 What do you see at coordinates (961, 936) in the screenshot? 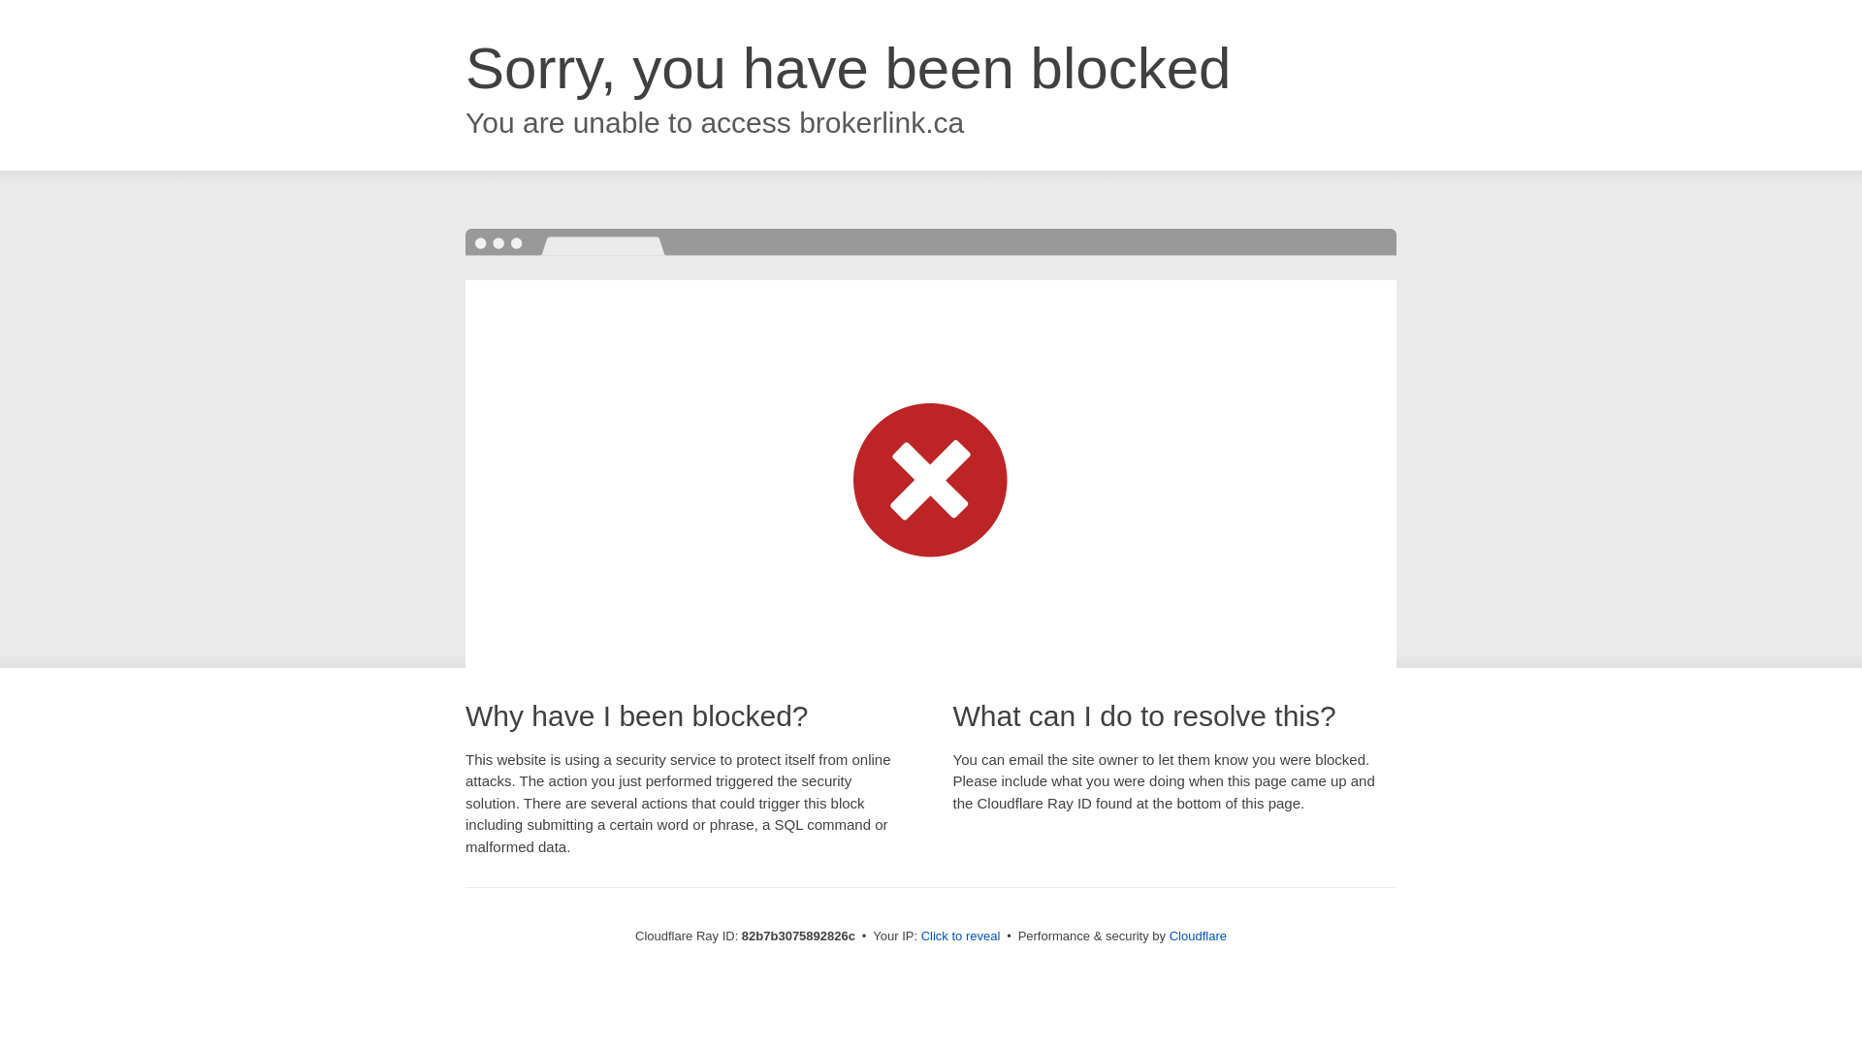
I see `Click to reveal` at bounding box center [961, 936].